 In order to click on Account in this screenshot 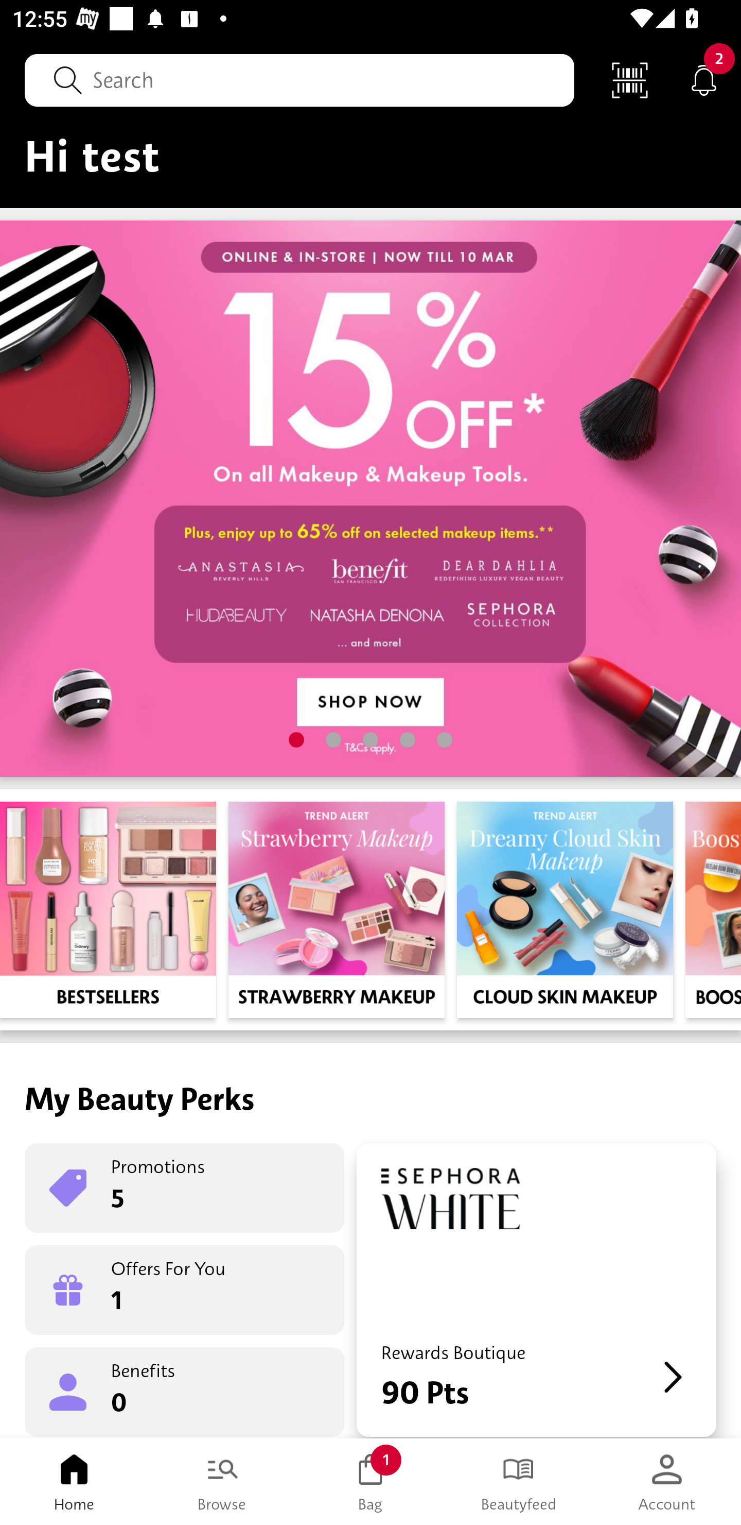, I will do `click(667, 1482)`.